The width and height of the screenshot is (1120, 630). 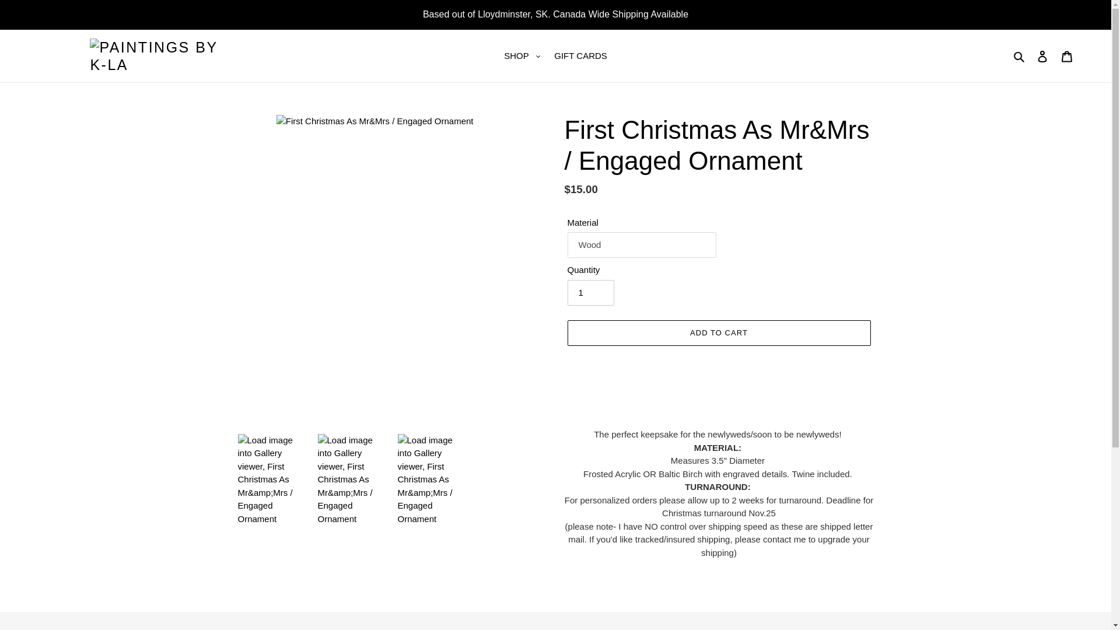 I want to click on Log in, so click(x=1042, y=56).